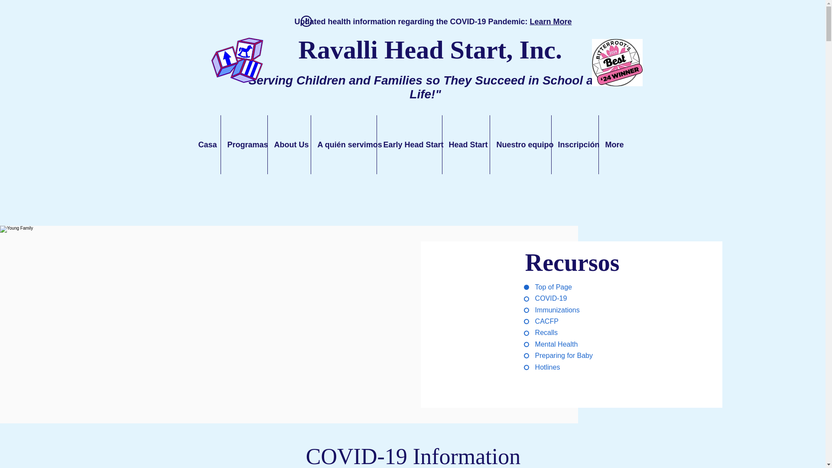 The image size is (832, 468). I want to click on Preparing for Baby, so click(571, 355).